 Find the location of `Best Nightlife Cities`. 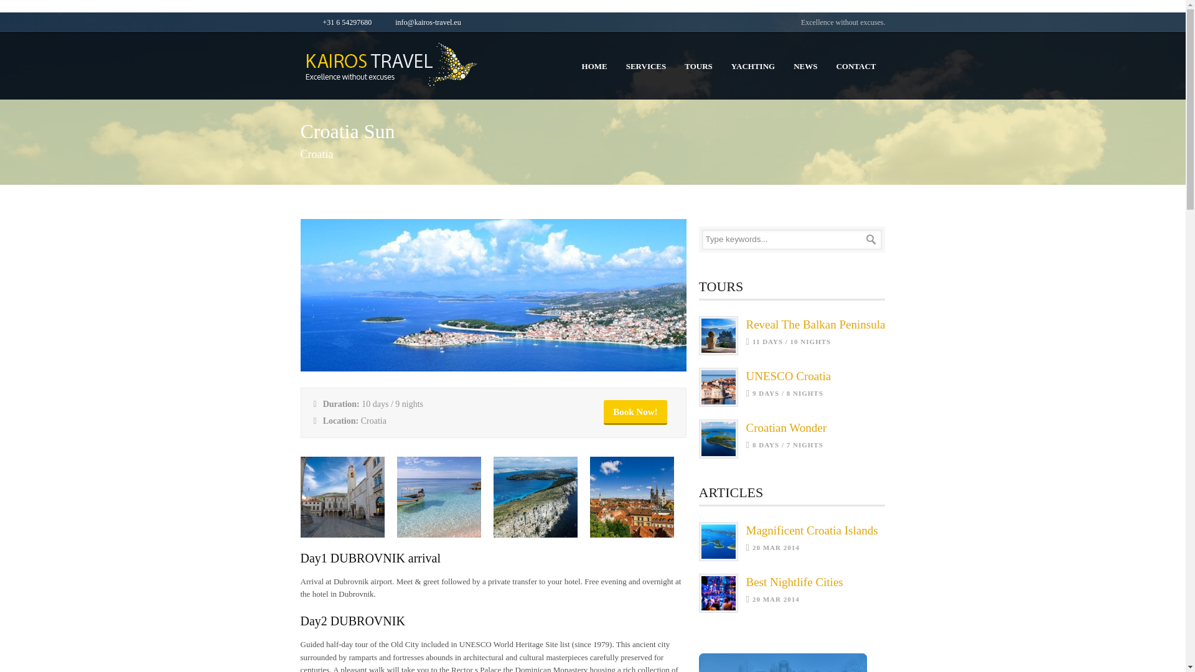

Best Nightlife Cities is located at coordinates (752, 66).